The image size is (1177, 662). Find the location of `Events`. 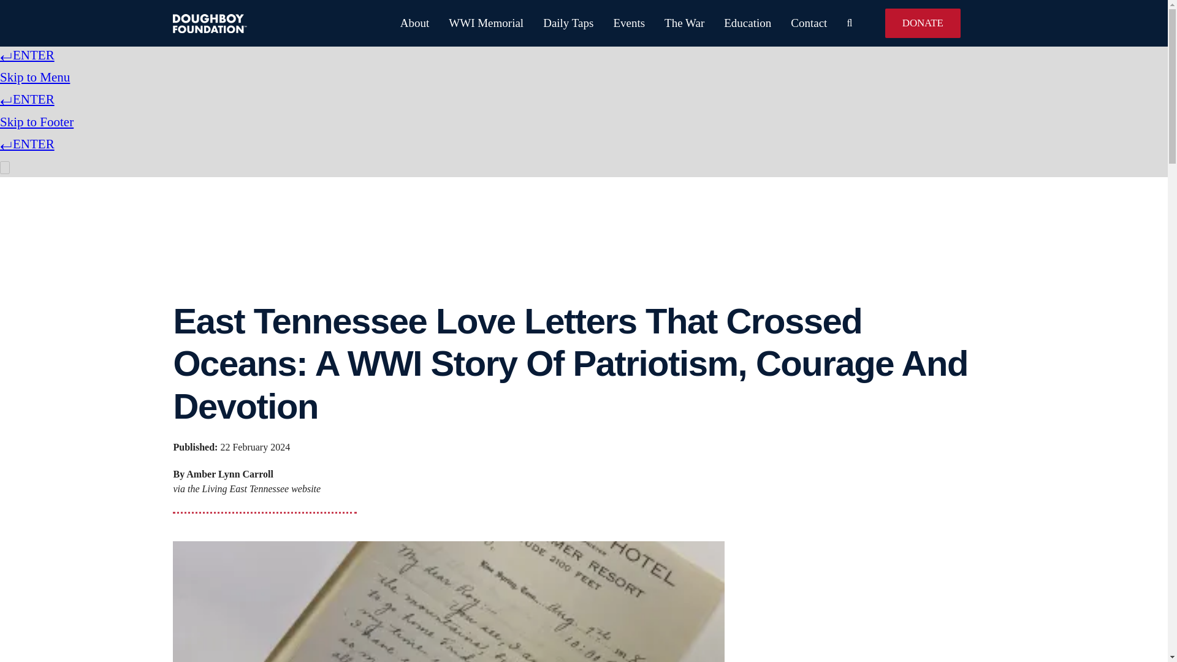

Events is located at coordinates (619, 23).